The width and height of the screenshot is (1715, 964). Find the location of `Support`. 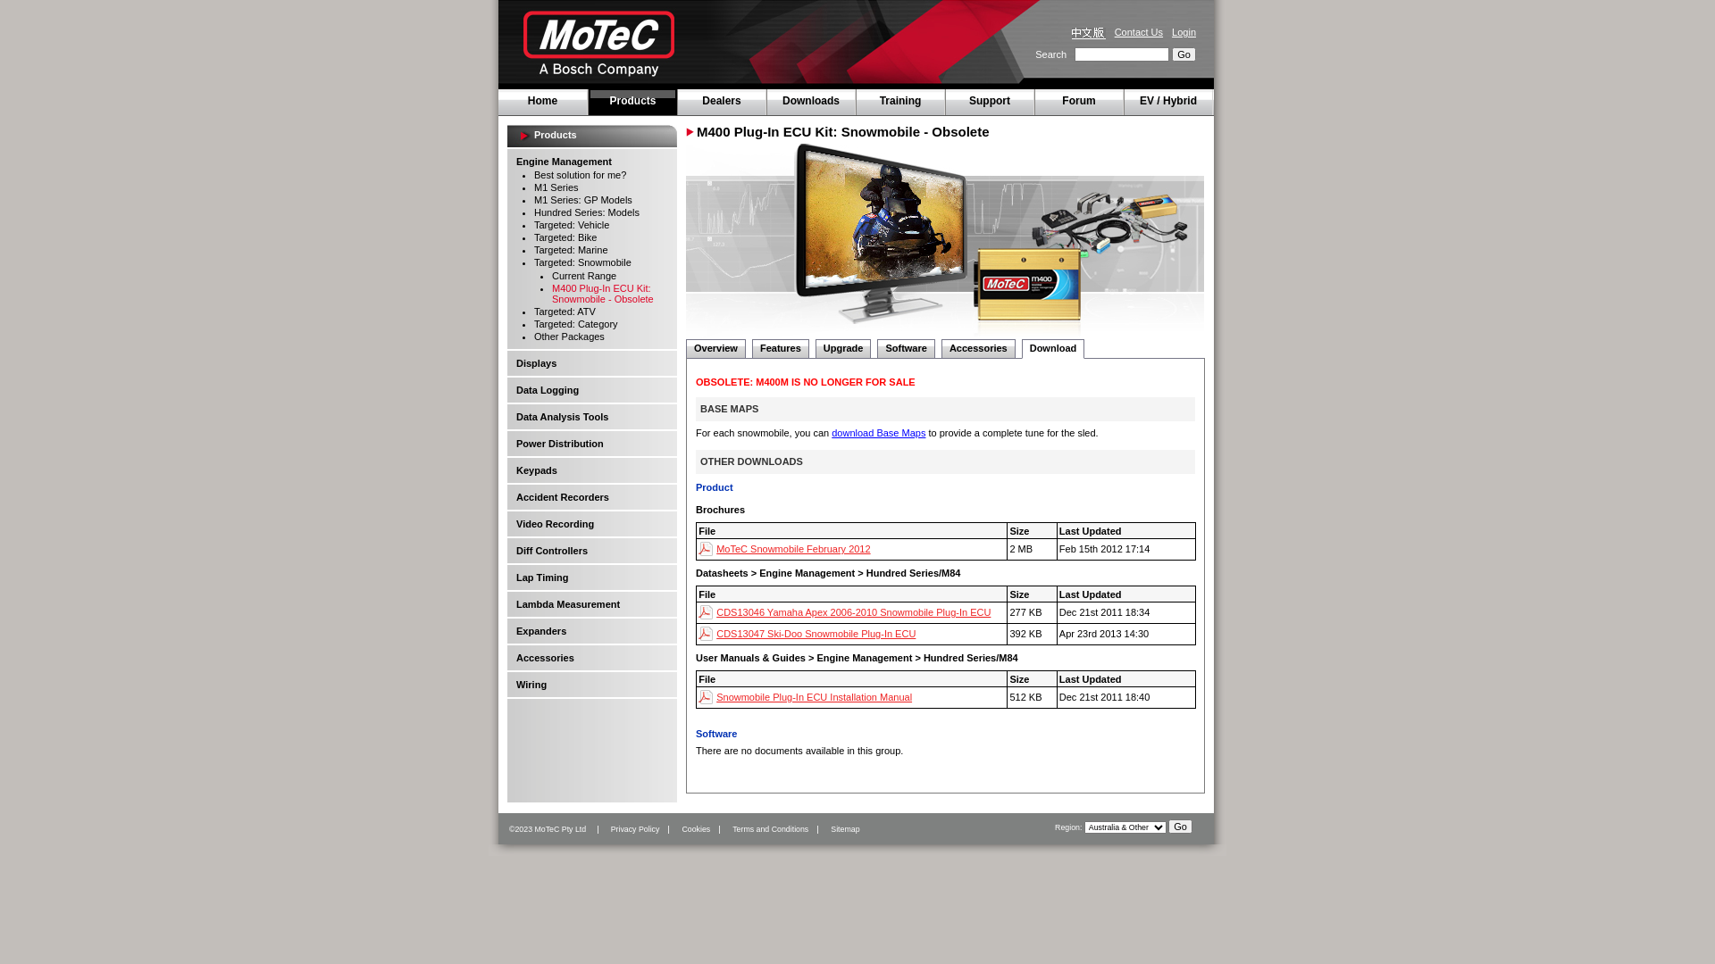

Support is located at coordinates (990, 102).